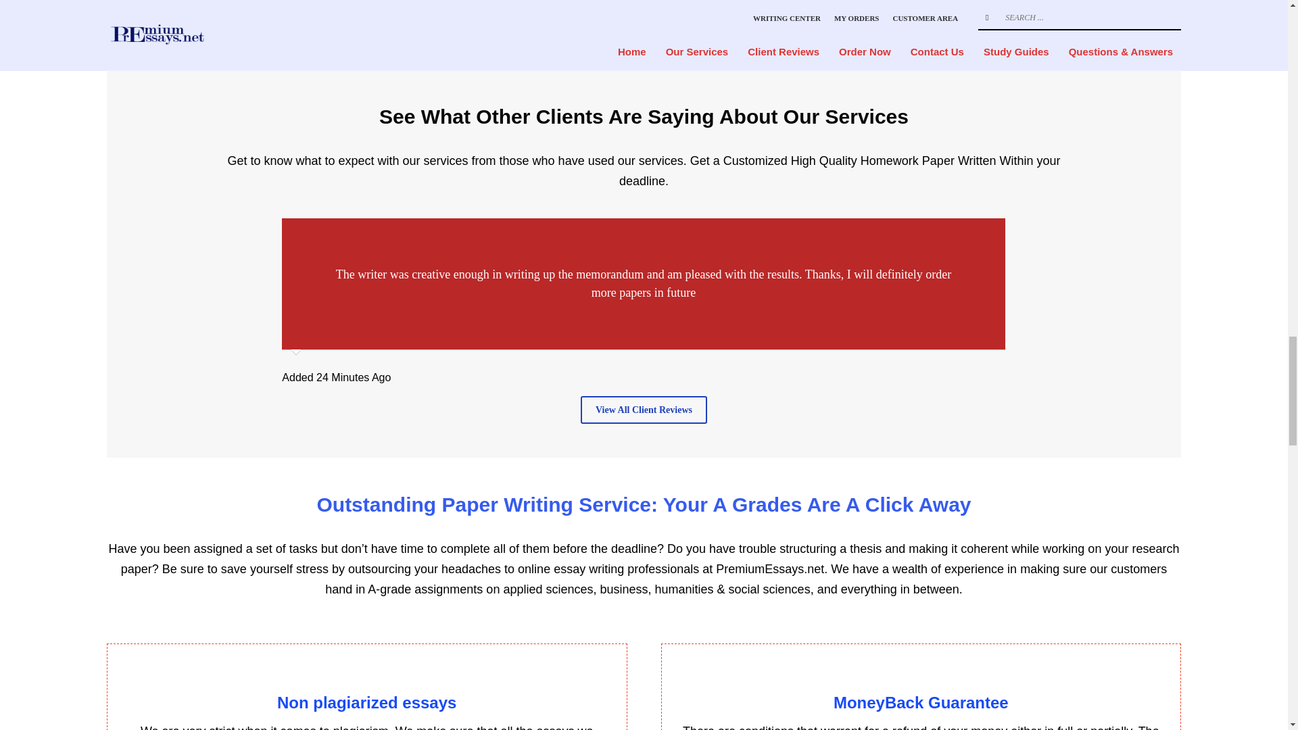 The image size is (1298, 730). Describe the element at coordinates (638, 168) in the screenshot. I see `civil rights and human rights` at that location.